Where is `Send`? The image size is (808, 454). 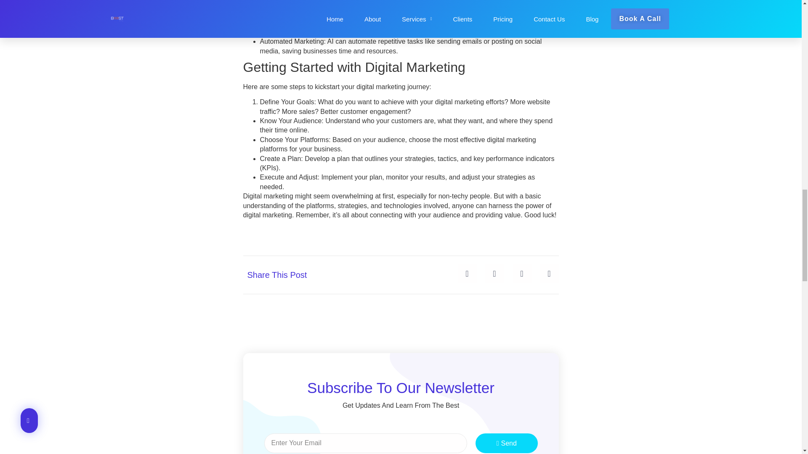
Send is located at coordinates (507, 443).